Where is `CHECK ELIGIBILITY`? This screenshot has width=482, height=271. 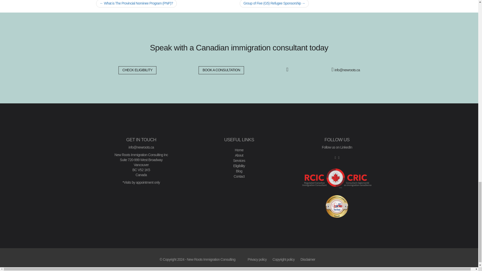 CHECK ELIGIBILITY is located at coordinates (138, 70).